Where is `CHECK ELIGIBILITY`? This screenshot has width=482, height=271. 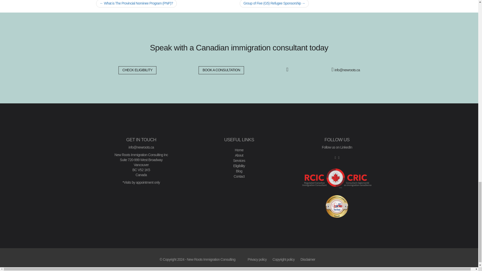 CHECK ELIGIBILITY is located at coordinates (138, 70).